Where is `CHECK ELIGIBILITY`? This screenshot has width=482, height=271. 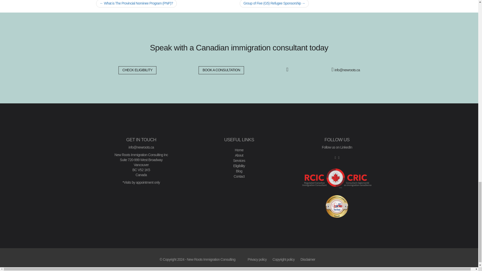 CHECK ELIGIBILITY is located at coordinates (138, 70).